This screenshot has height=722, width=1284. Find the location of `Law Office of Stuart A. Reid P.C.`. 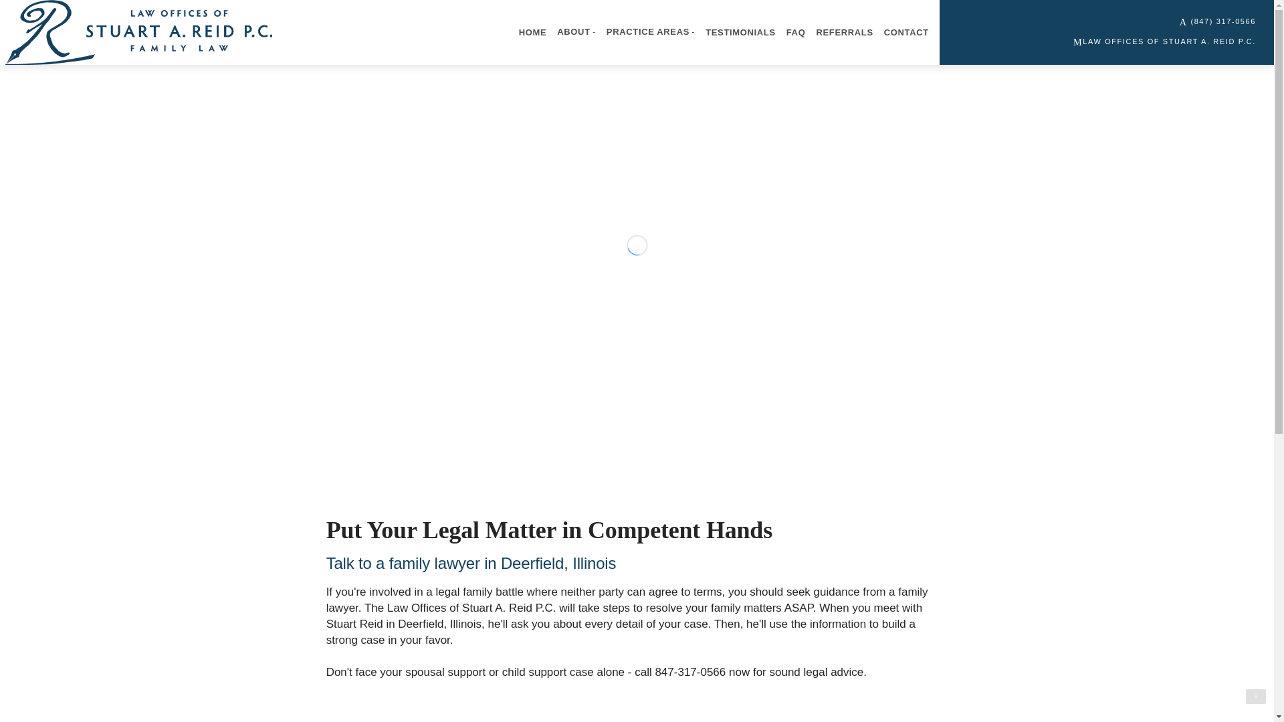

Law Office of Stuart A. Reid P.C. is located at coordinates (138, 32).